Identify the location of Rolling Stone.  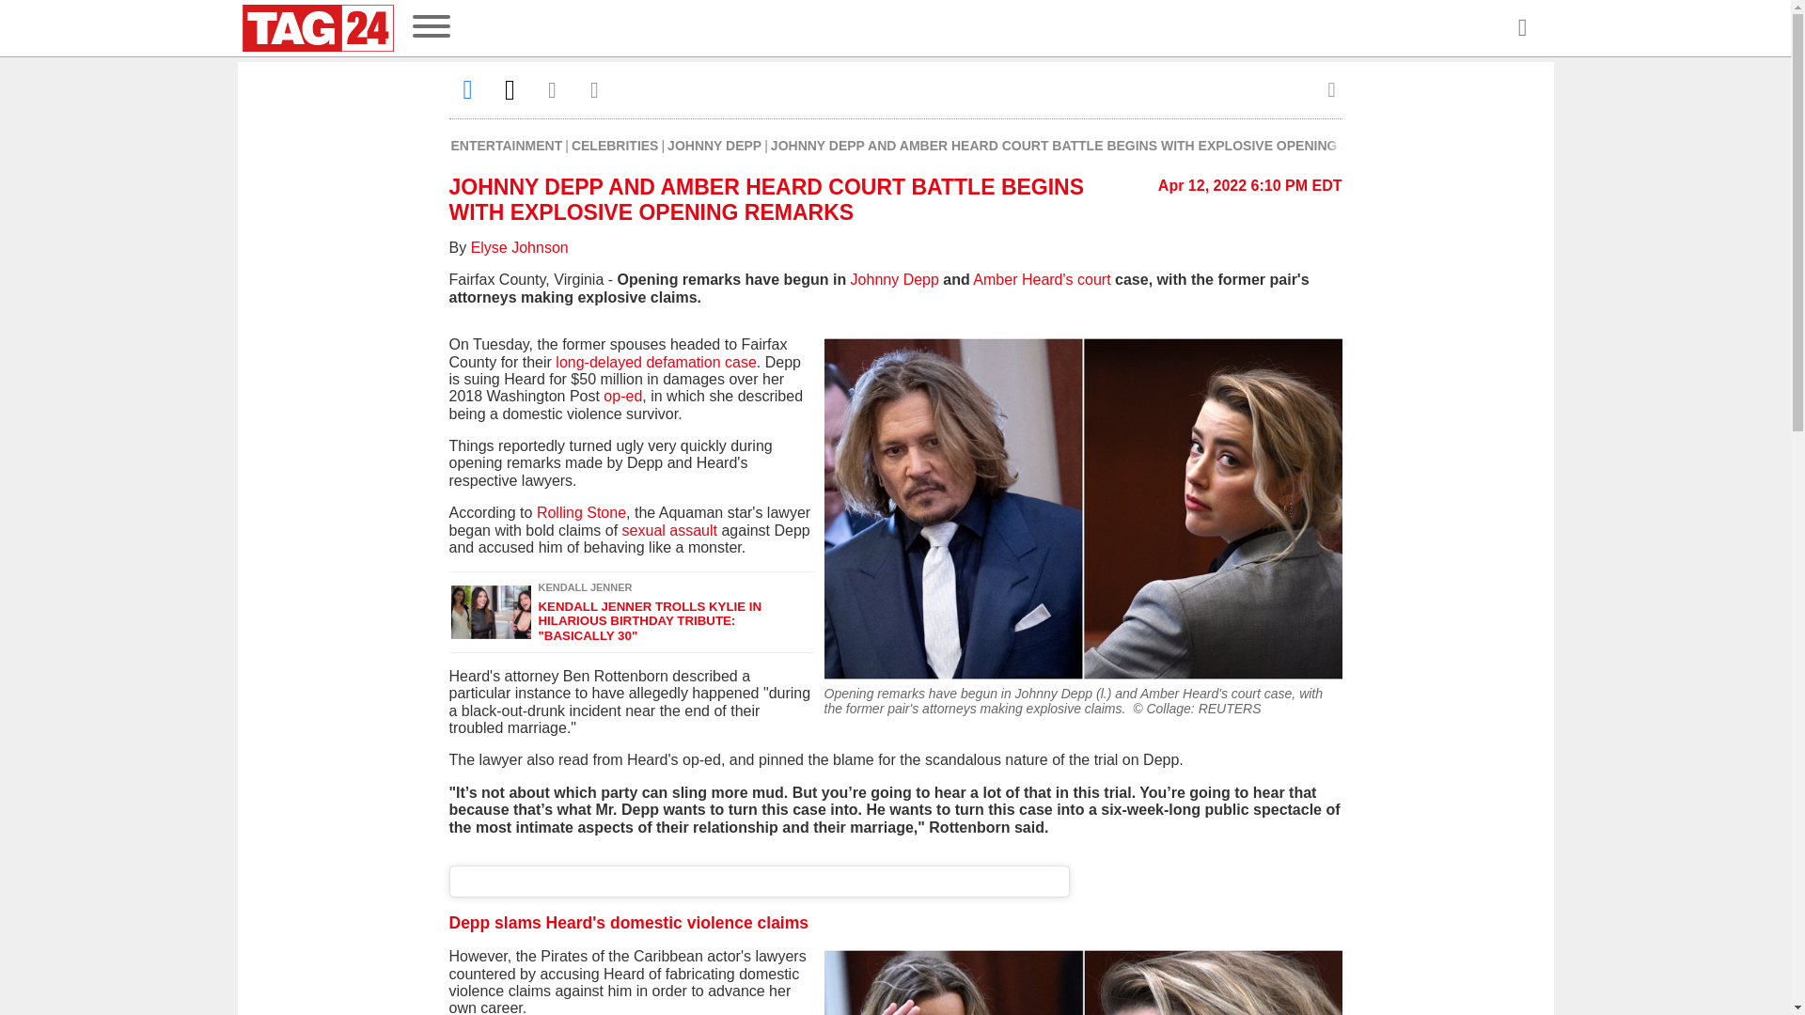
(581, 512).